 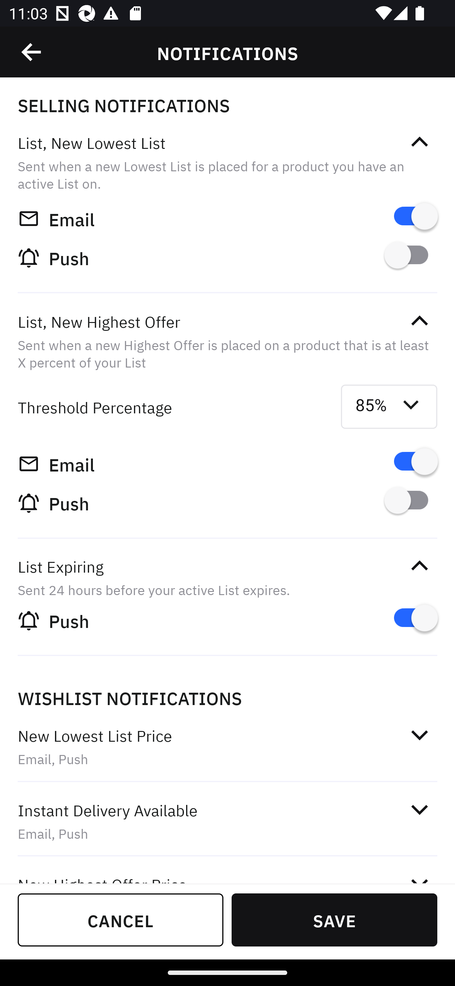 I want to click on Instant Delivery Available  Email, Push, so click(x=227, y=822).